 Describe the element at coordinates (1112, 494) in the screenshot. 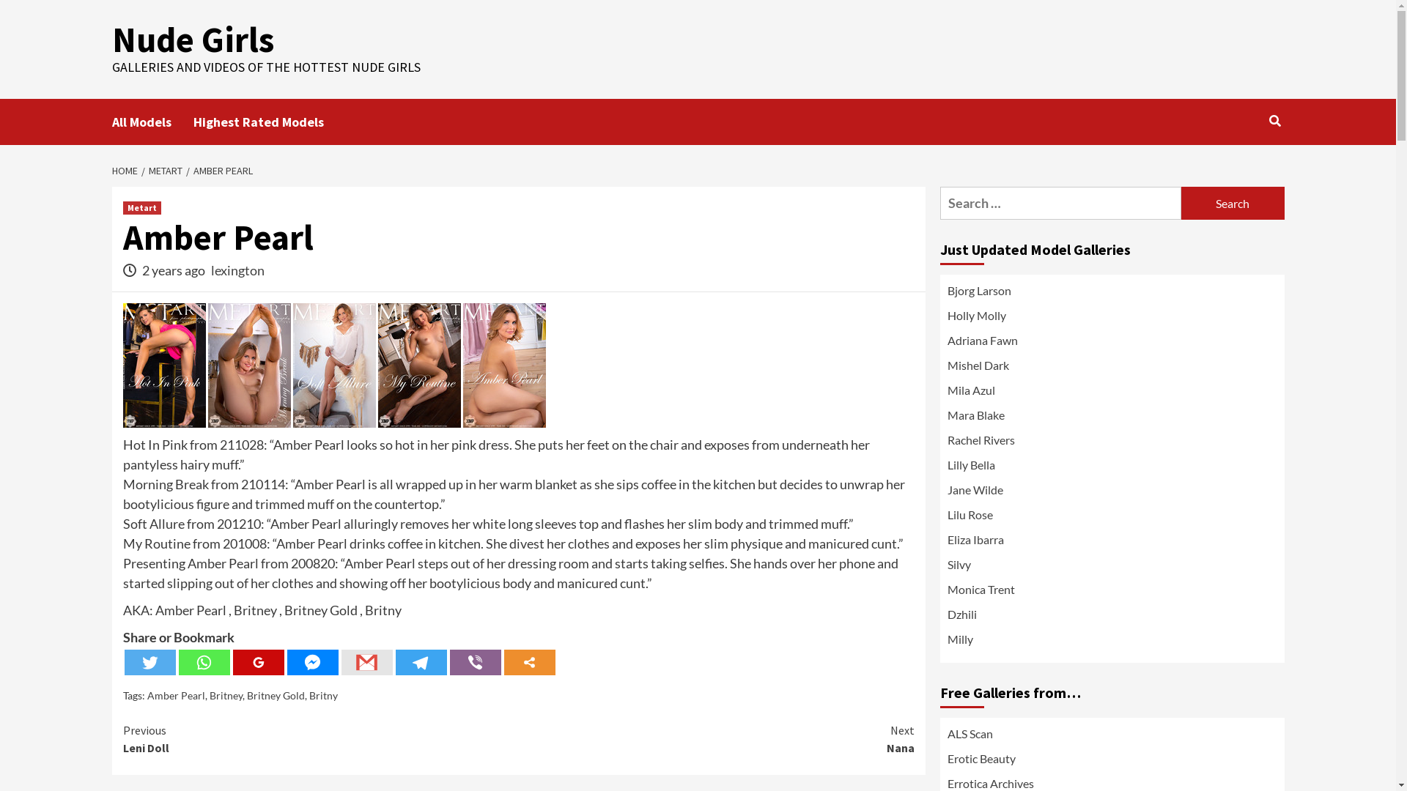

I see `Jane Wilde` at that location.